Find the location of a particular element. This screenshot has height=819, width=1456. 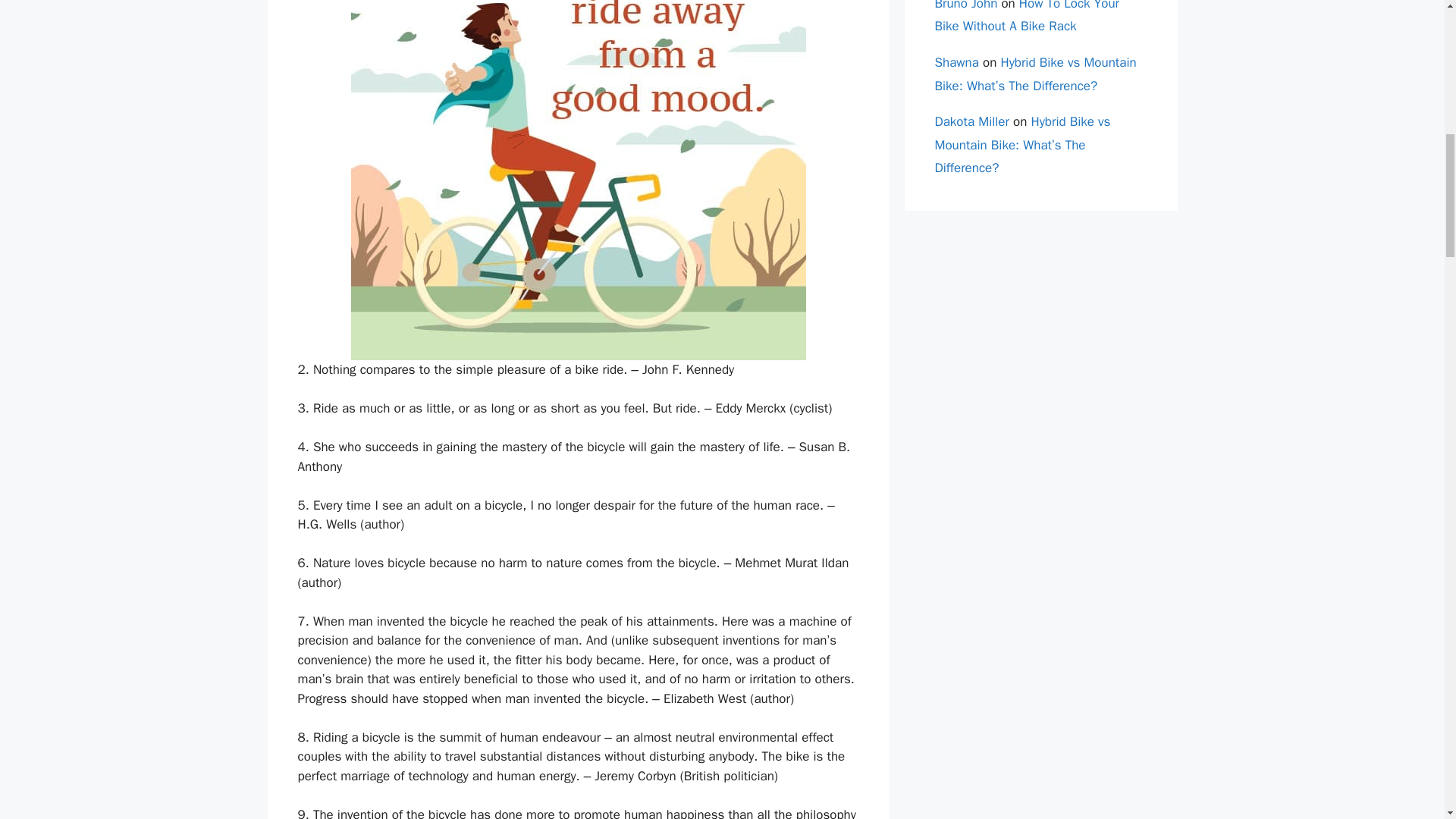

Dakota Miller is located at coordinates (971, 121).